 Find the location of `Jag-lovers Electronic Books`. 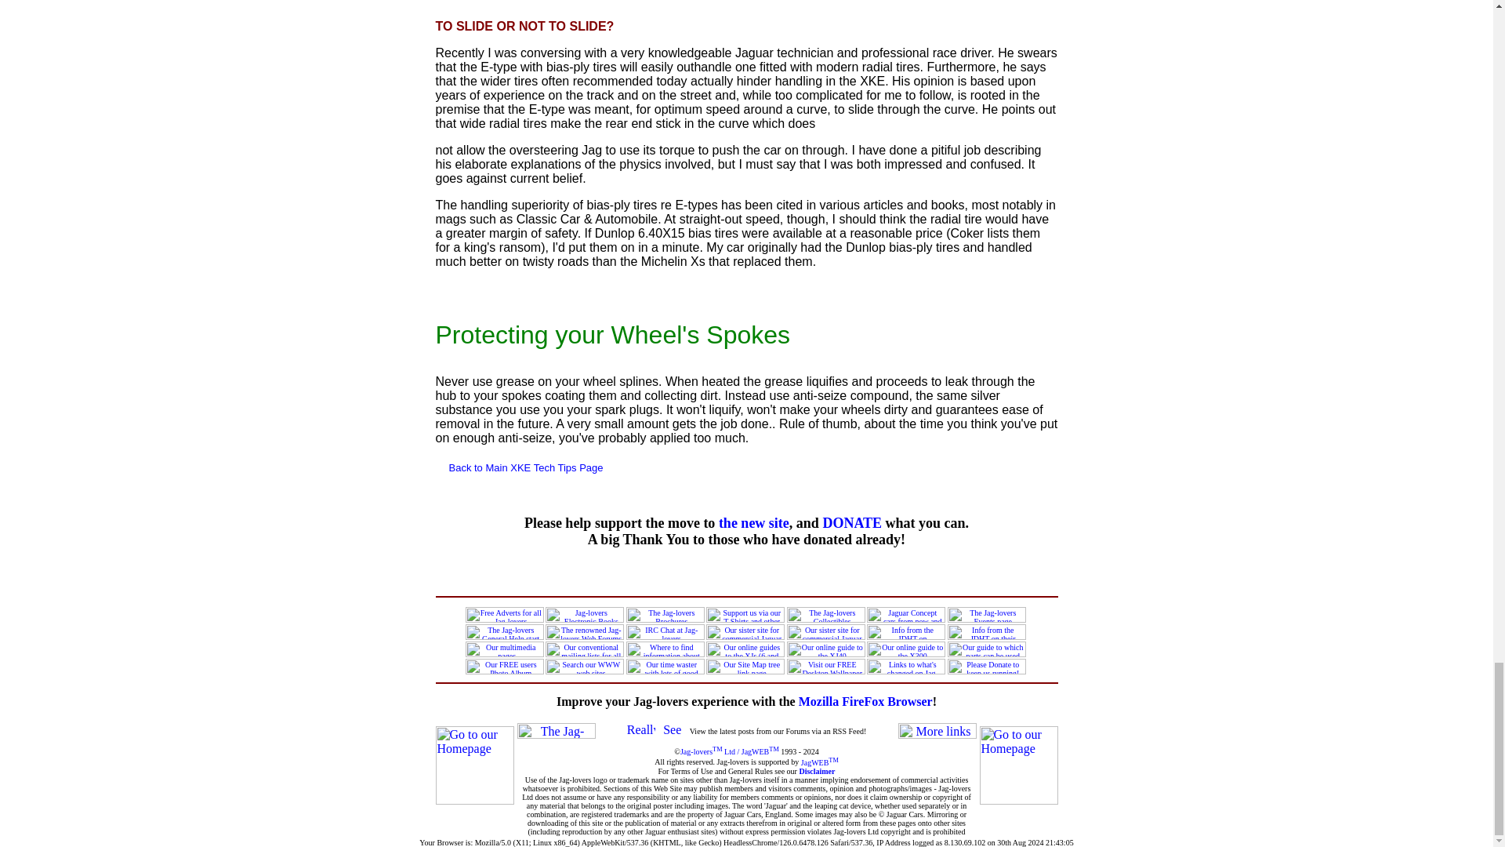

Jag-lovers Electronic Books is located at coordinates (585, 615).